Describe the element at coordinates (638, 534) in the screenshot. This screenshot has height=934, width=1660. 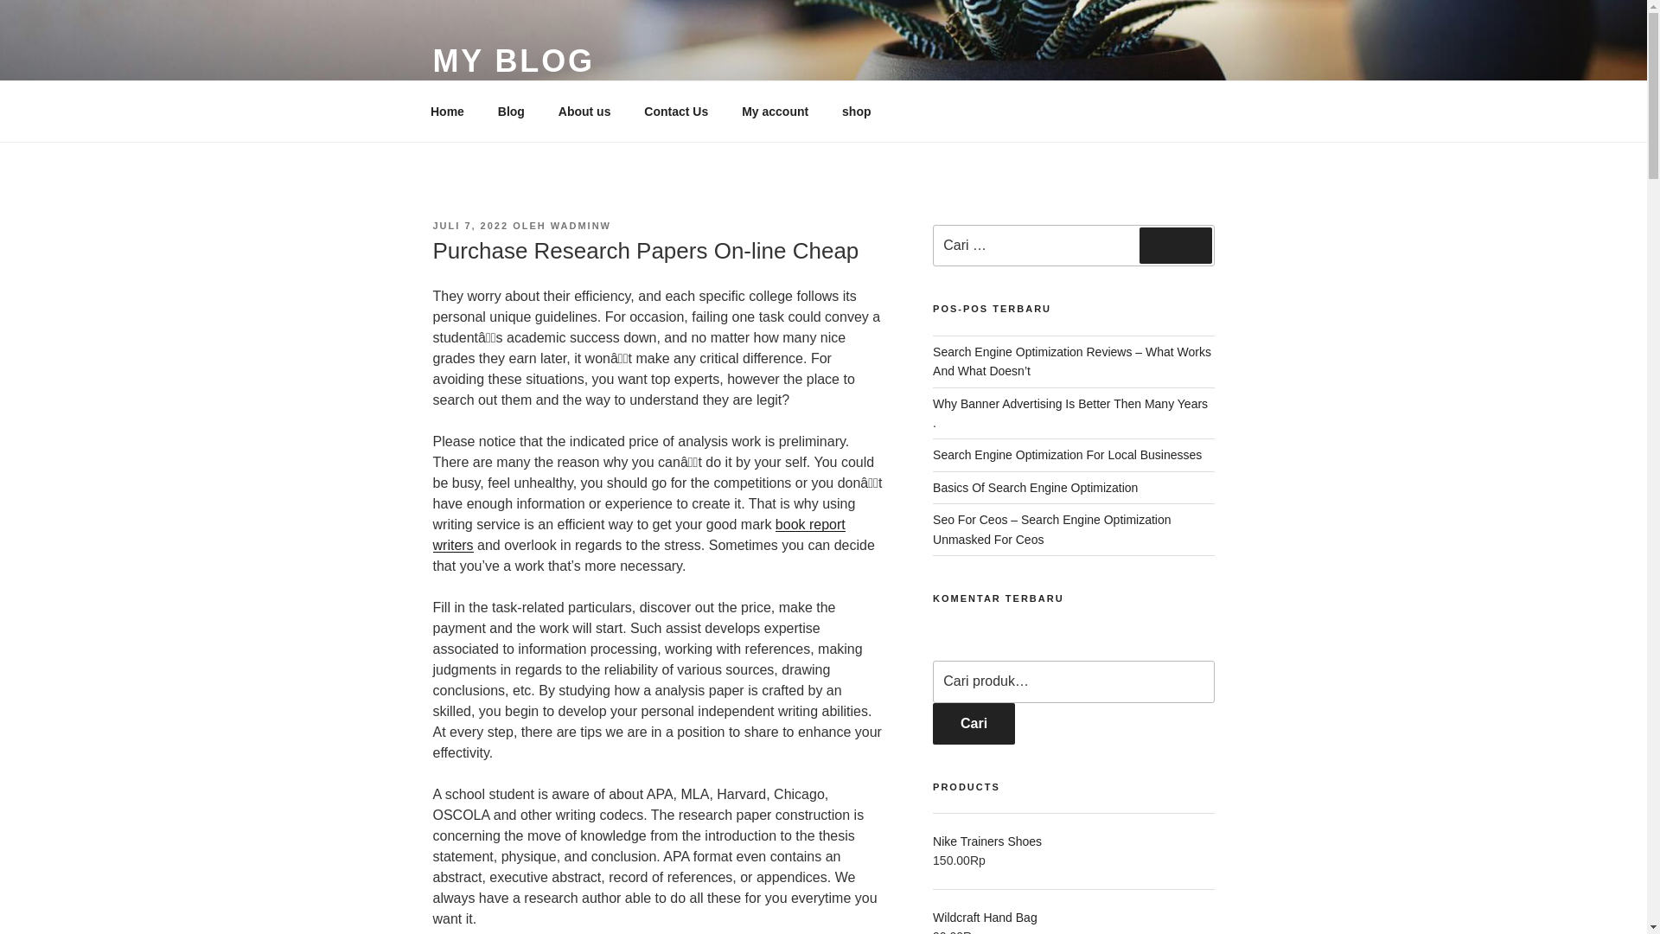
I see `book report writers` at that location.